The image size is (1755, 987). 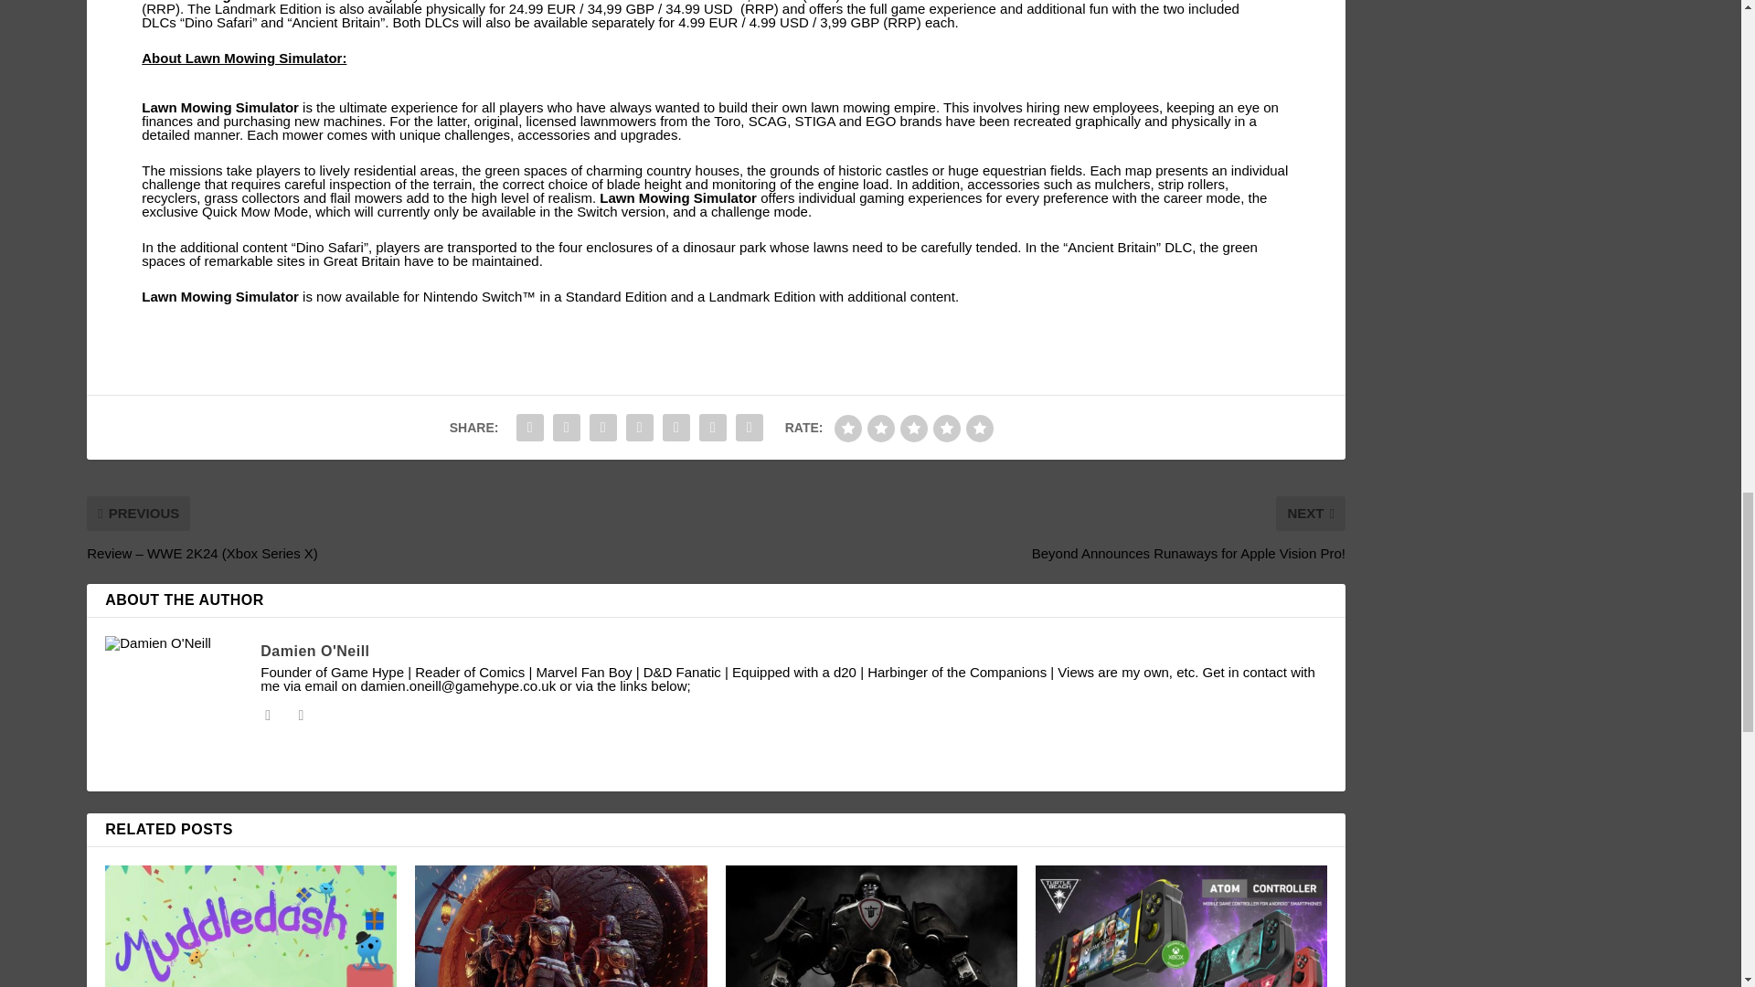 I want to click on bad, so click(x=848, y=428).